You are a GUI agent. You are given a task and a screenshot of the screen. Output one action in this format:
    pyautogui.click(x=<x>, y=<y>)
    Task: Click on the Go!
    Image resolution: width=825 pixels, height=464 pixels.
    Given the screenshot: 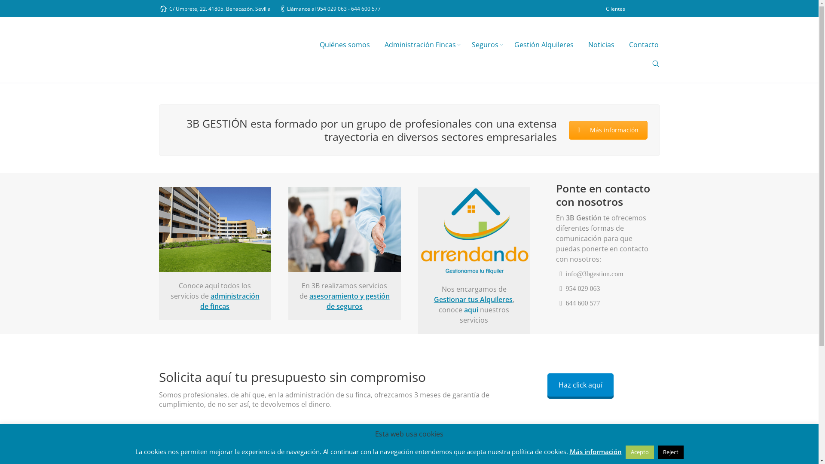 What is the action you would take?
    pyautogui.click(x=10, y=8)
    